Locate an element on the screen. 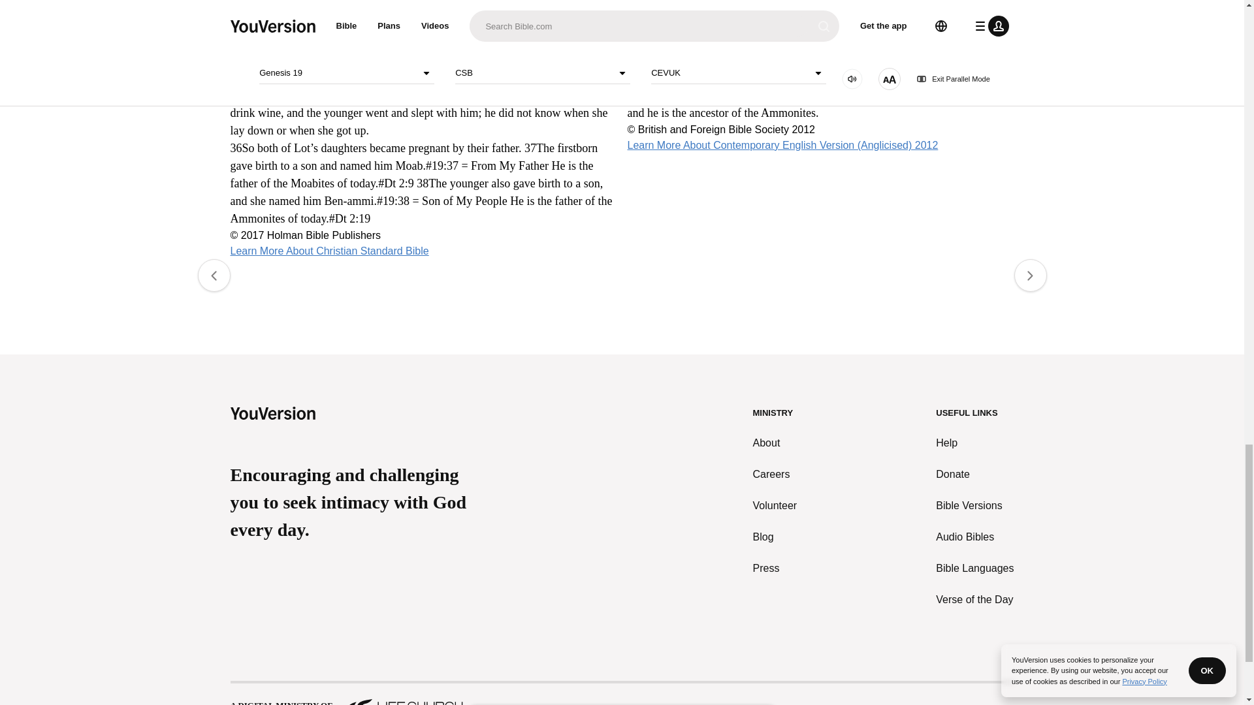 Image resolution: width=1254 pixels, height=705 pixels. A DIGITAL MINISTRY OF is located at coordinates (621, 694).